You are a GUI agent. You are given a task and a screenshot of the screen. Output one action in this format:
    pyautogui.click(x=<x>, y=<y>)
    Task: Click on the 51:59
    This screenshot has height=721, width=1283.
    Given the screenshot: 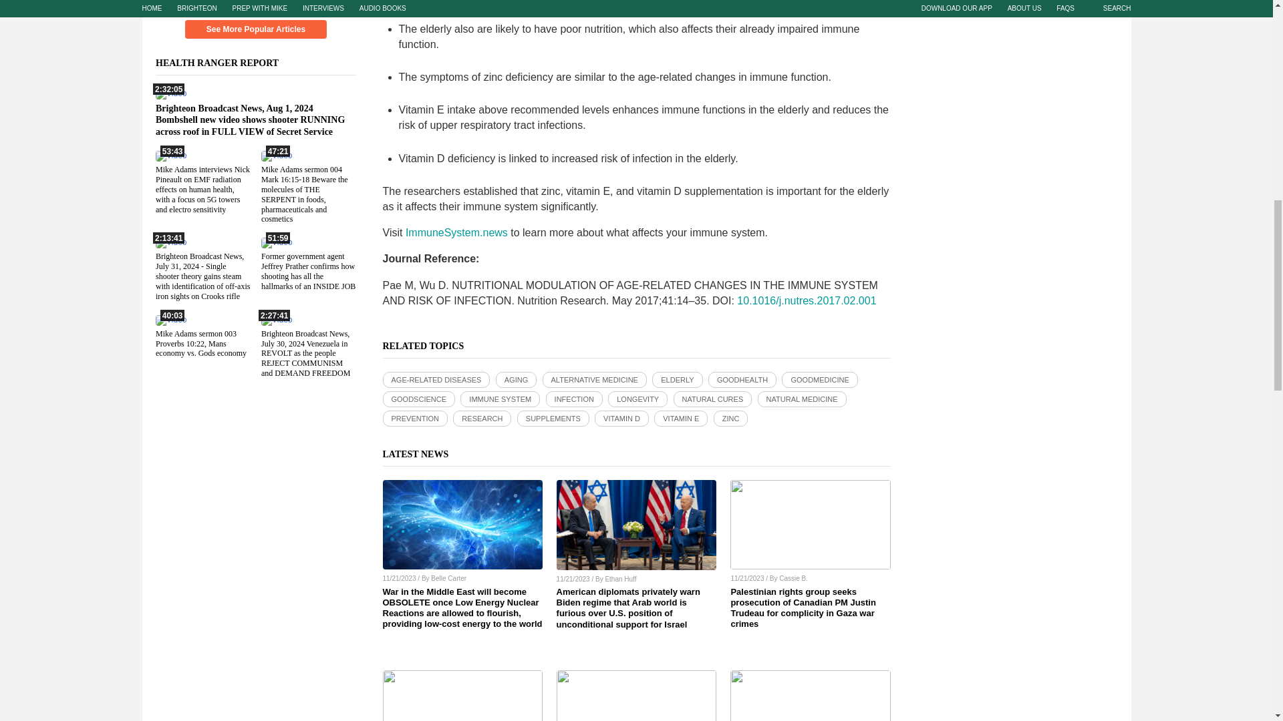 What is the action you would take?
    pyautogui.click(x=275, y=242)
    